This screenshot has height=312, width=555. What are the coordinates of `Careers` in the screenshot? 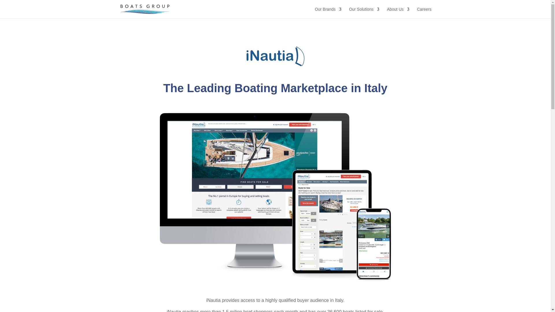 It's located at (424, 13).